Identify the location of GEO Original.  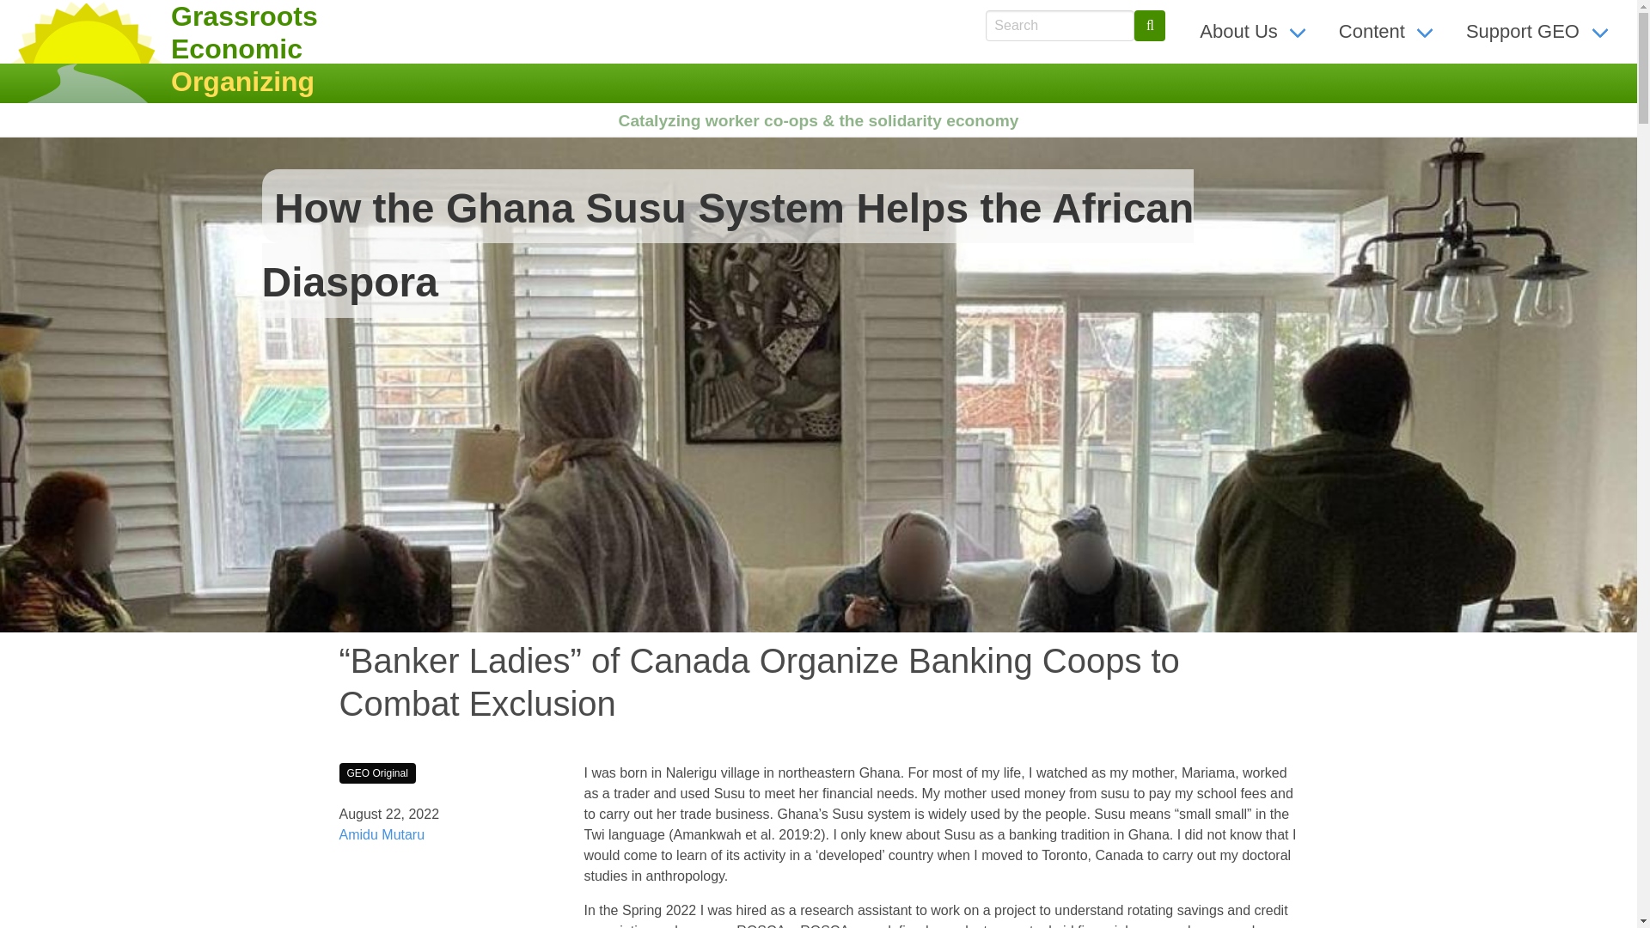
(376, 772).